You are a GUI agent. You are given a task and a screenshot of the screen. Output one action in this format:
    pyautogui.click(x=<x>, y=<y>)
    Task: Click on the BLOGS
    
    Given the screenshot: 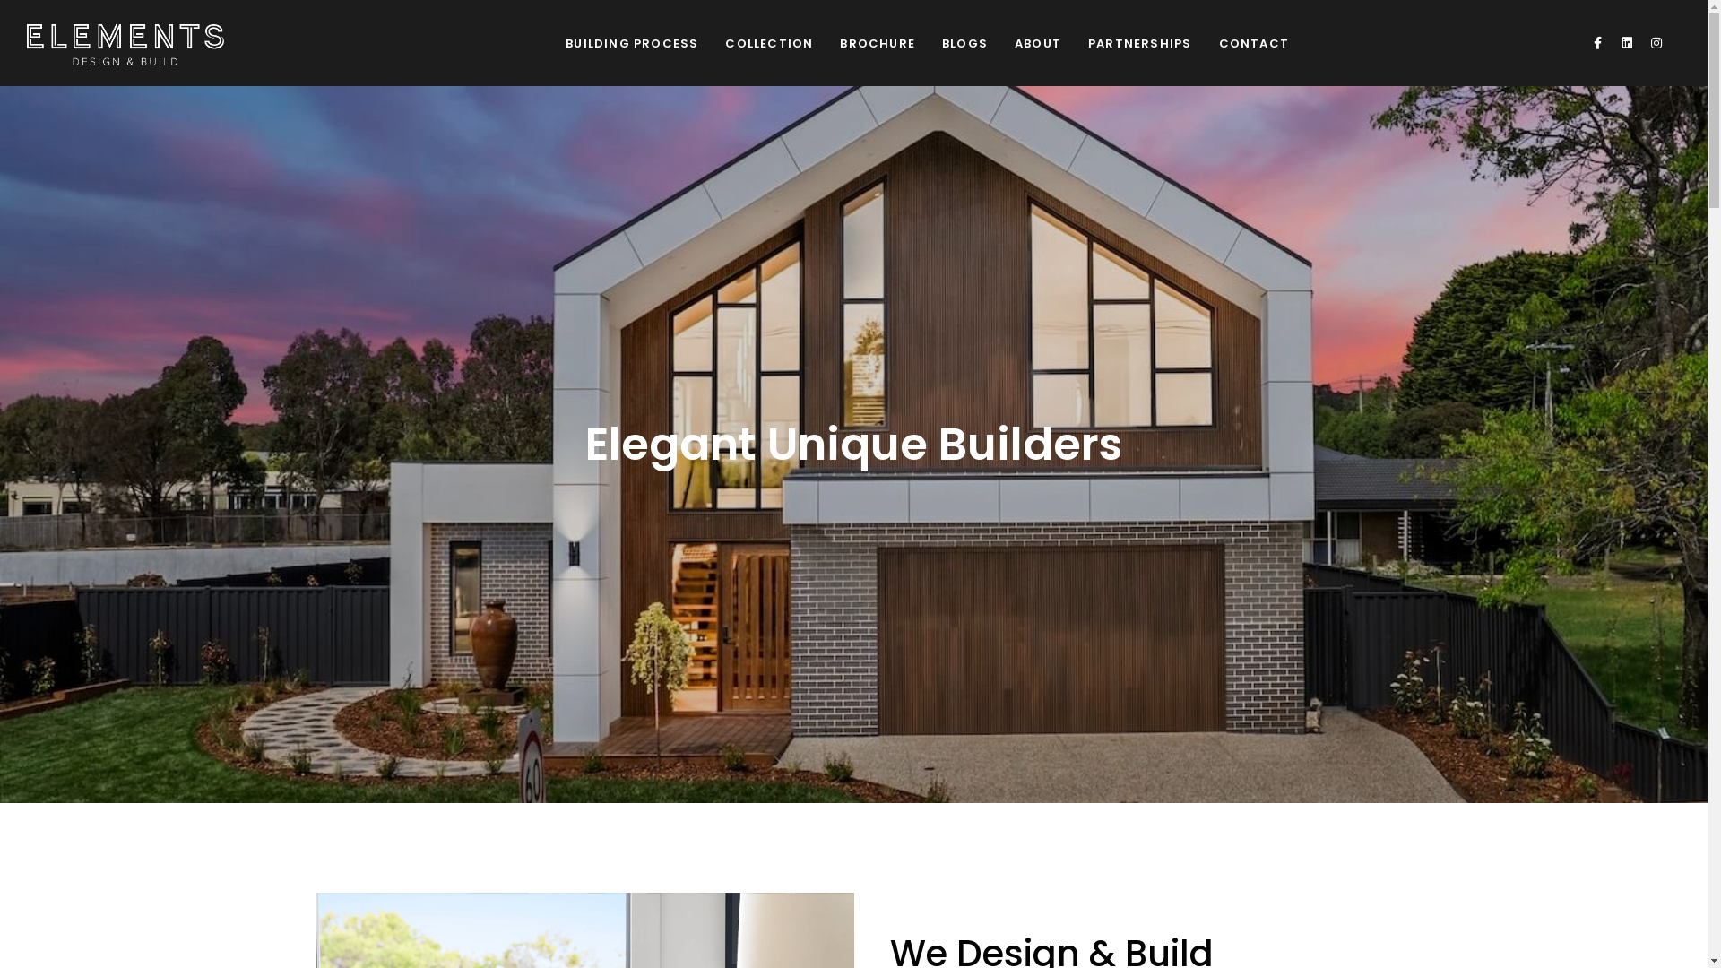 What is the action you would take?
    pyautogui.click(x=964, y=43)
    